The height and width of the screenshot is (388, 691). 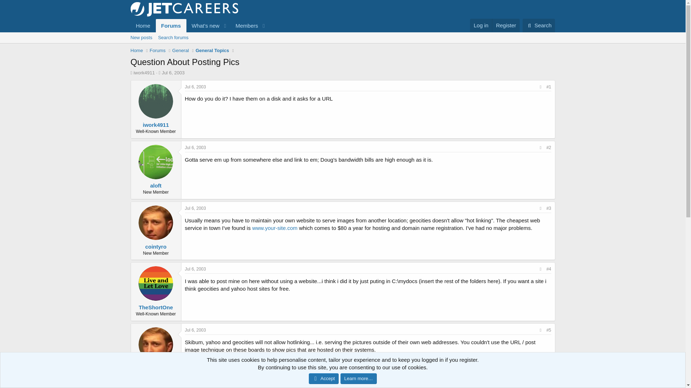 I want to click on Home, so click(x=506, y=25).